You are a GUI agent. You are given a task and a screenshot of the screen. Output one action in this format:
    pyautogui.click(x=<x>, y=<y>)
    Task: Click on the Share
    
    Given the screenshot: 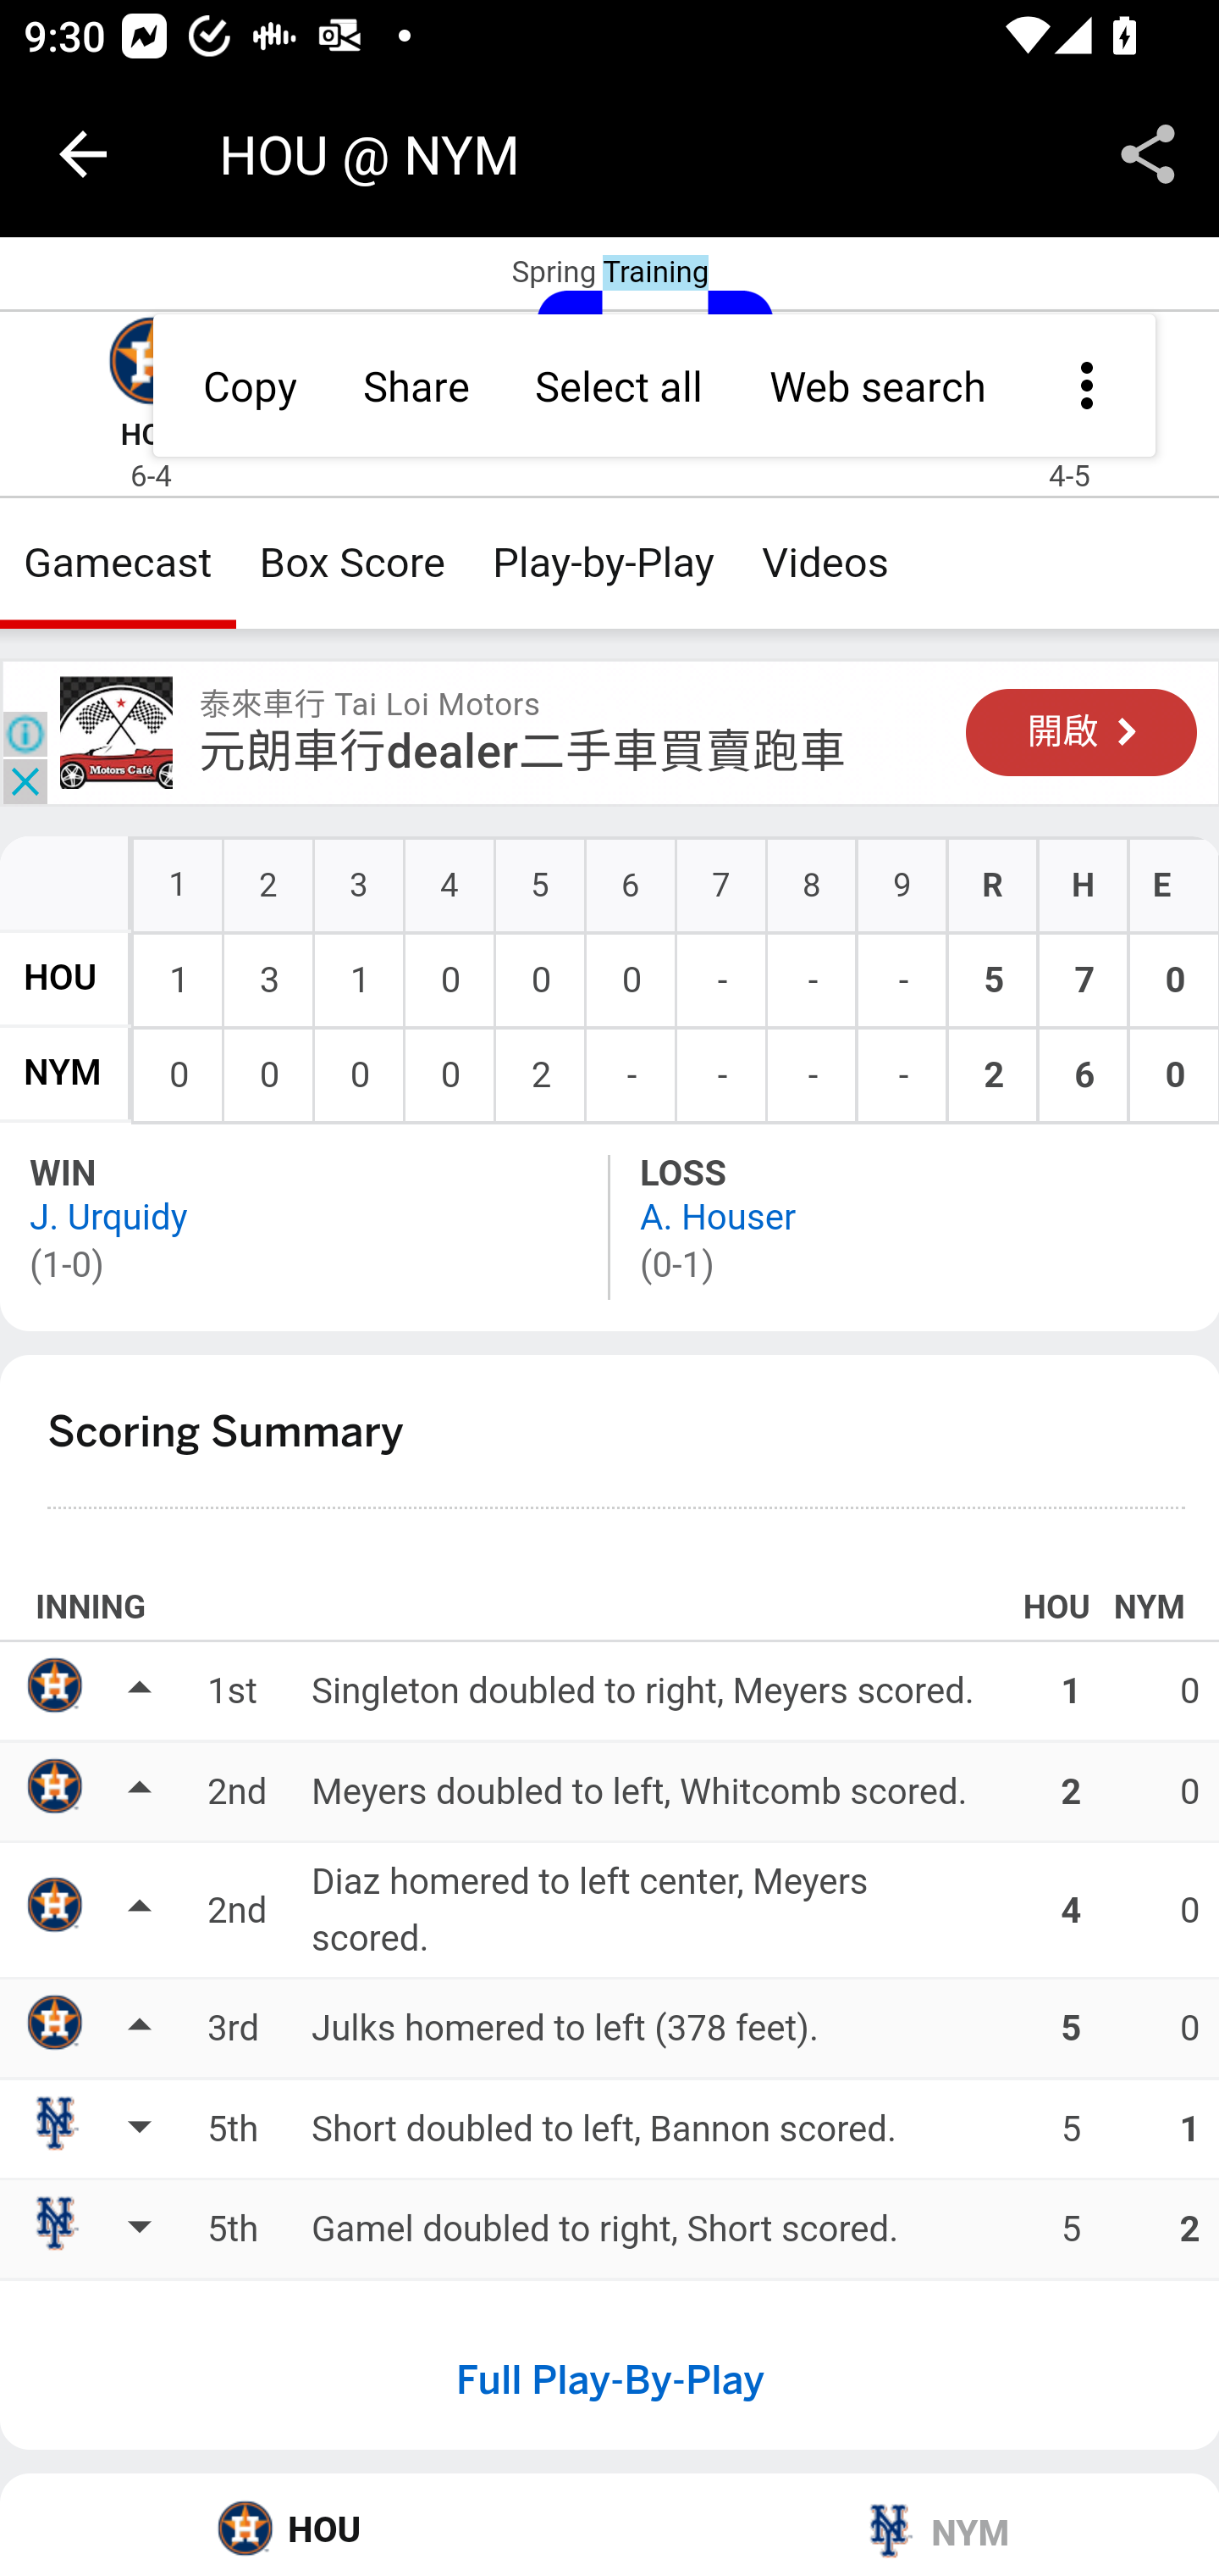 What is the action you would take?
    pyautogui.click(x=1148, y=154)
    